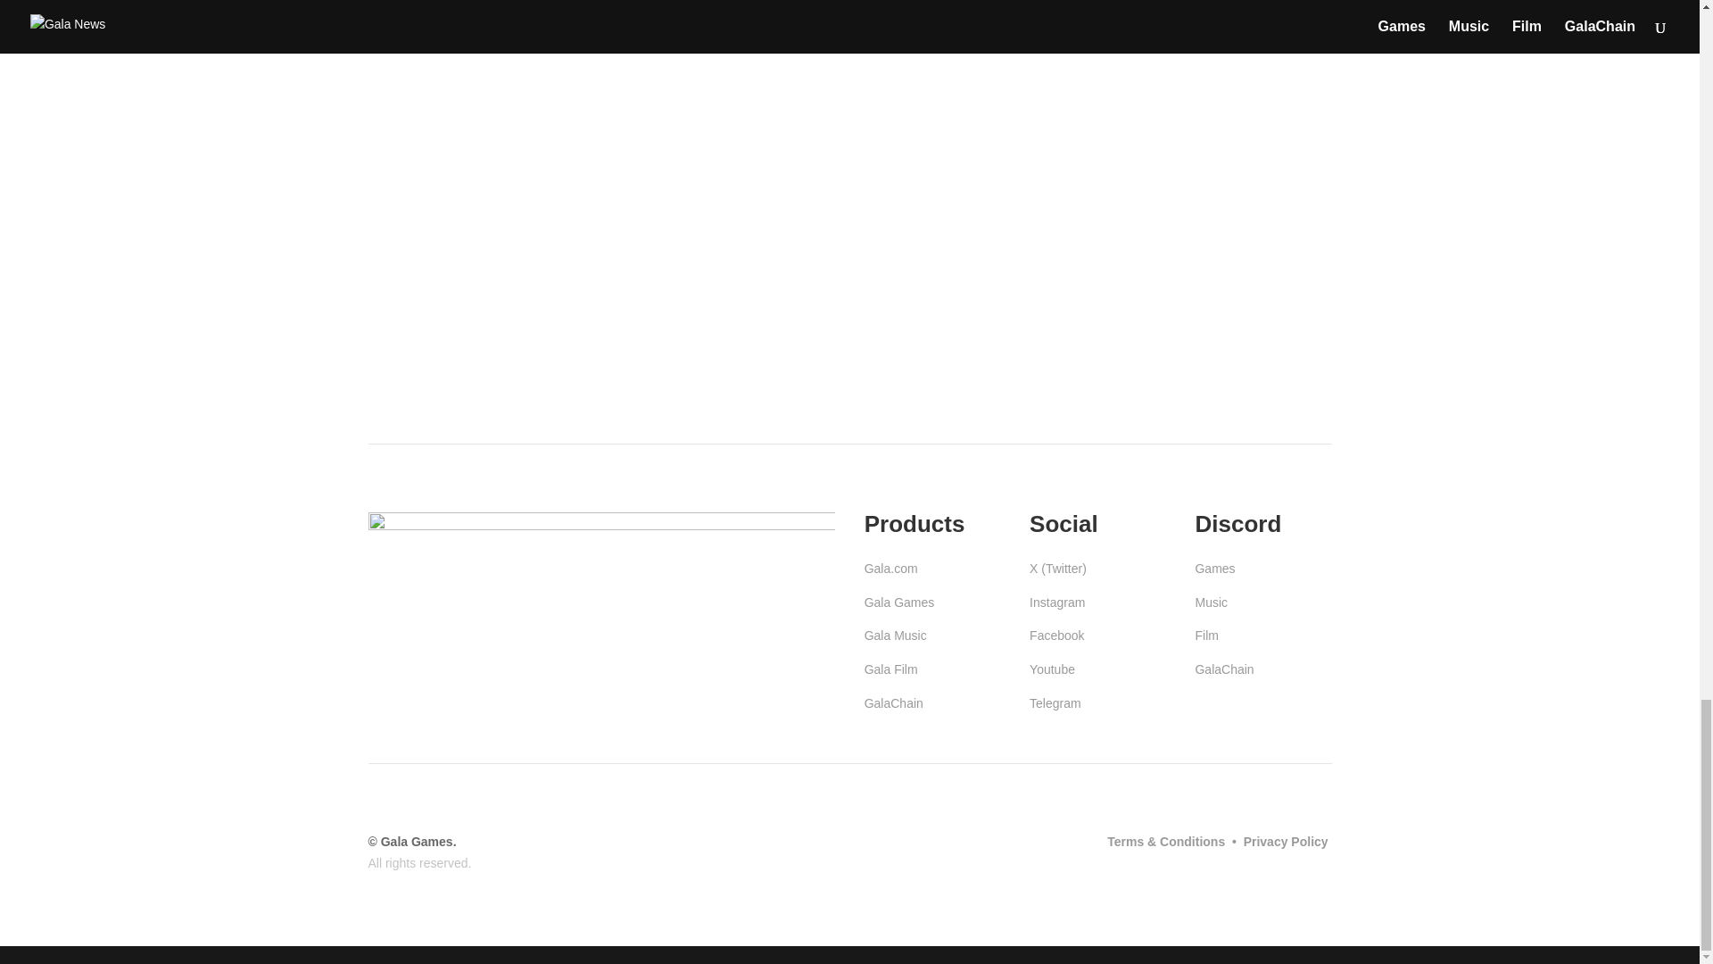 The width and height of the screenshot is (1713, 964). What do you see at coordinates (1052, 669) in the screenshot?
I see `Youtube` at bounding box center [1052, 669].